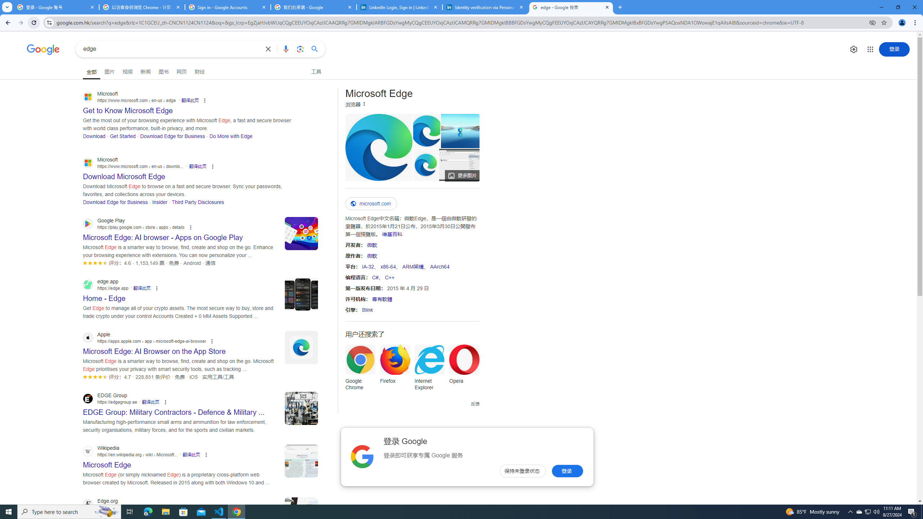 The image size is (923, 519). What do you see at coordinates (49, 22) in the screenshot?
I see `View site information` at bounding box center [49, 22].